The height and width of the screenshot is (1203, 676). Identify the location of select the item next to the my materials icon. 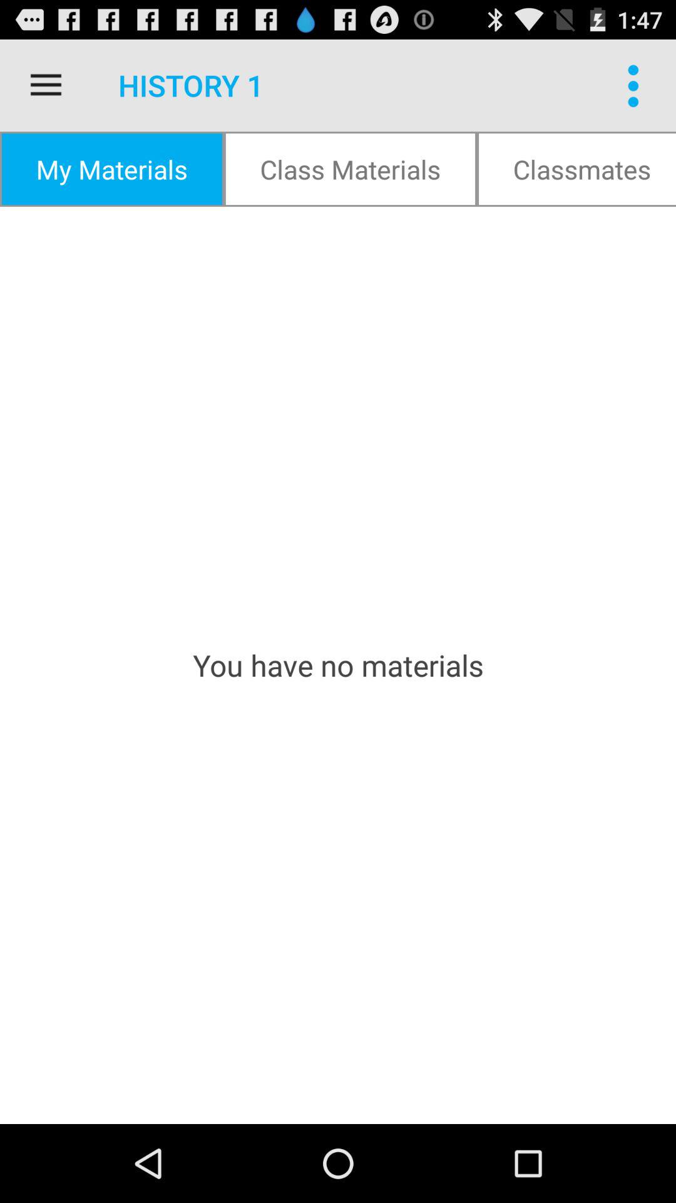
(351, 169).